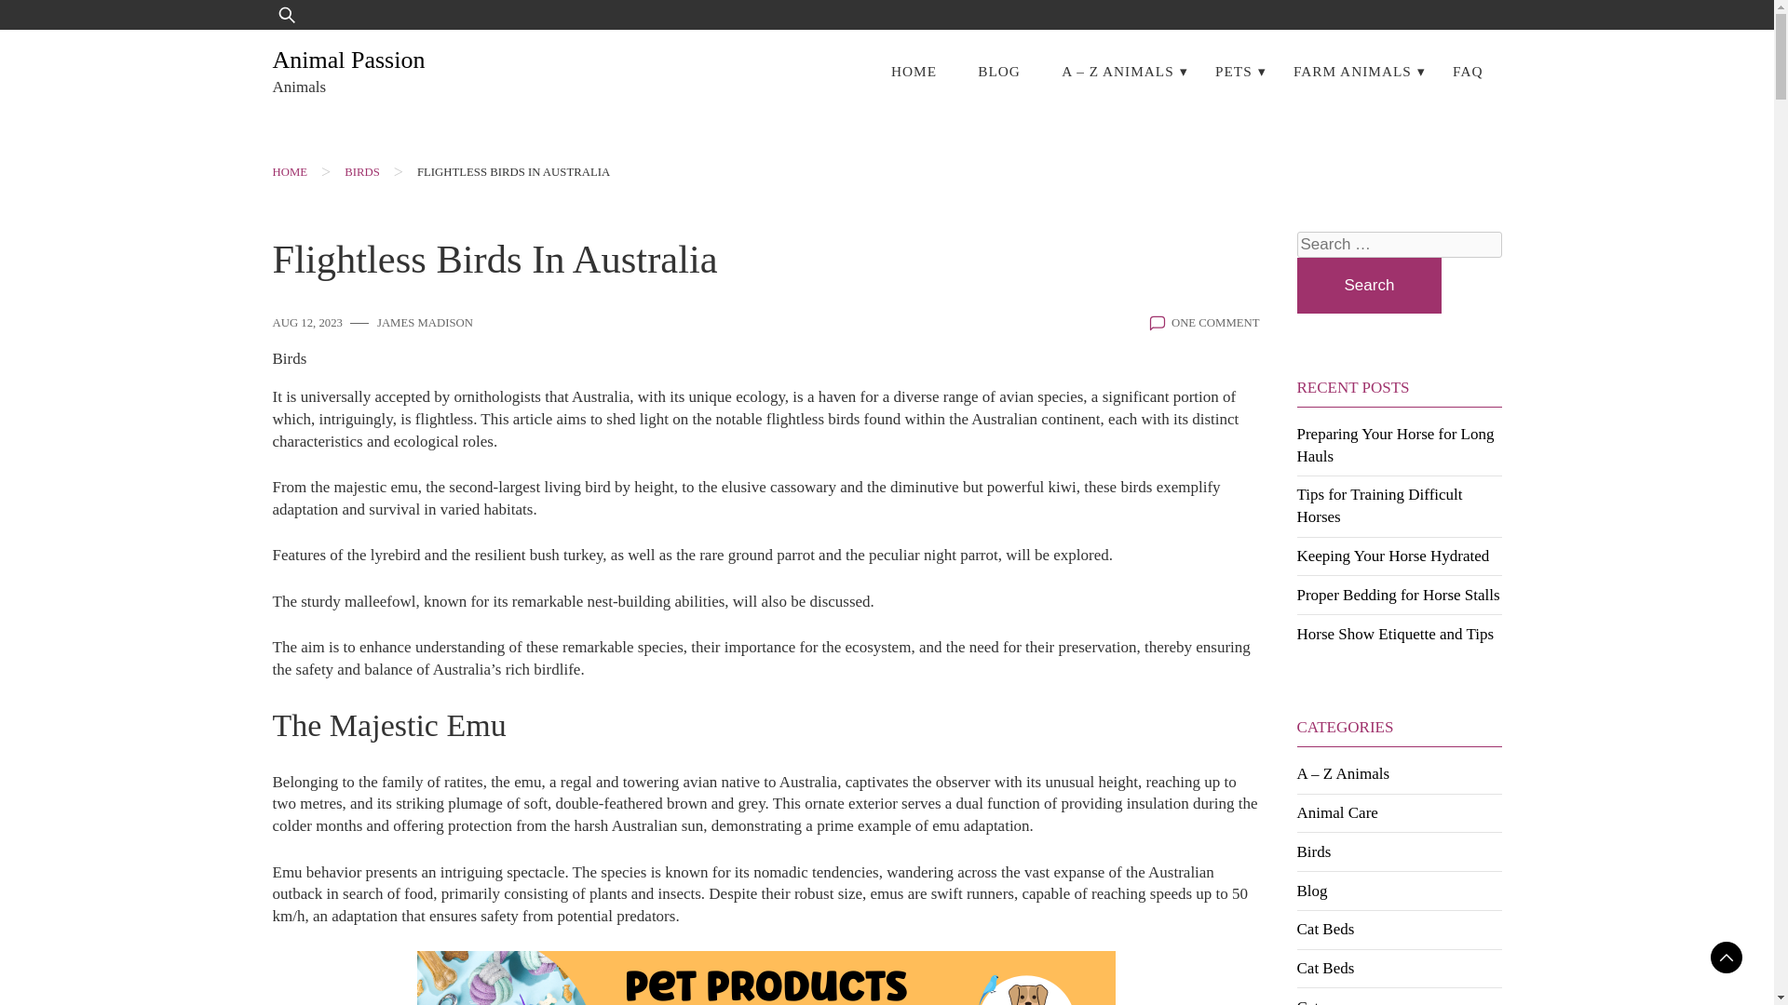  Describe the element at coordinates (1468, 71) in the screenshot. I see `FAQ` at that location.